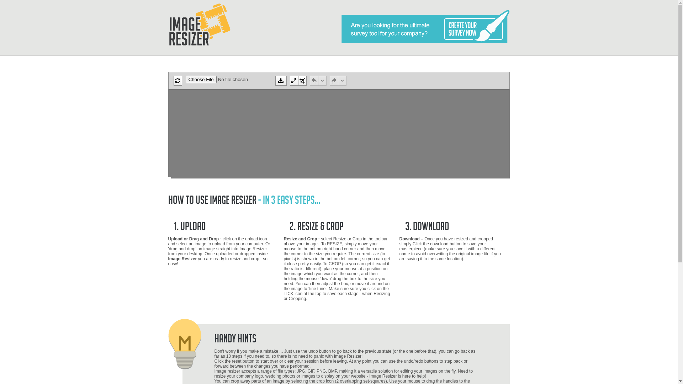 The width and height of the screenshot is (683, 384). What do you see at coordinates (281, 81) in the screenshot?
I see `Download` at bounding box center [281, 81].